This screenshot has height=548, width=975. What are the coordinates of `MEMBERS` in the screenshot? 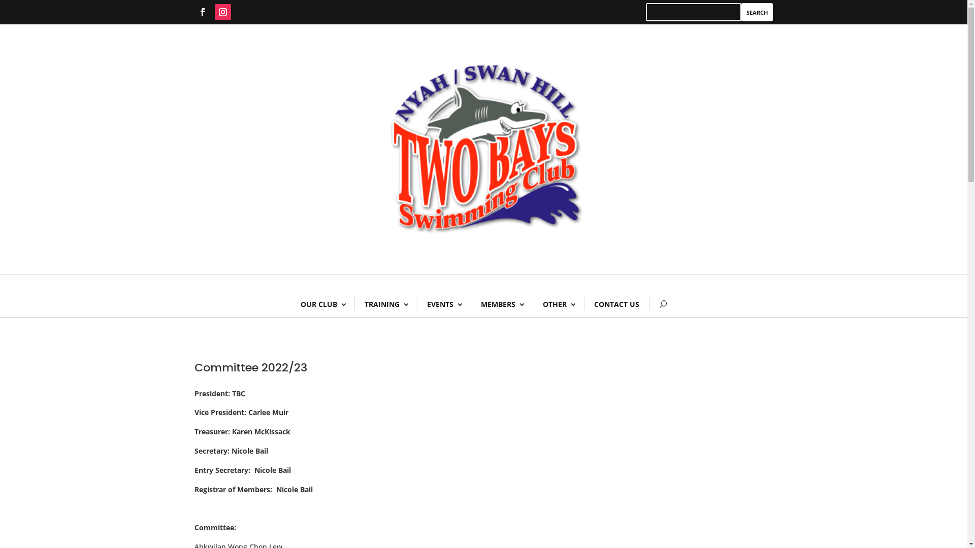 It's located at (502, 304).